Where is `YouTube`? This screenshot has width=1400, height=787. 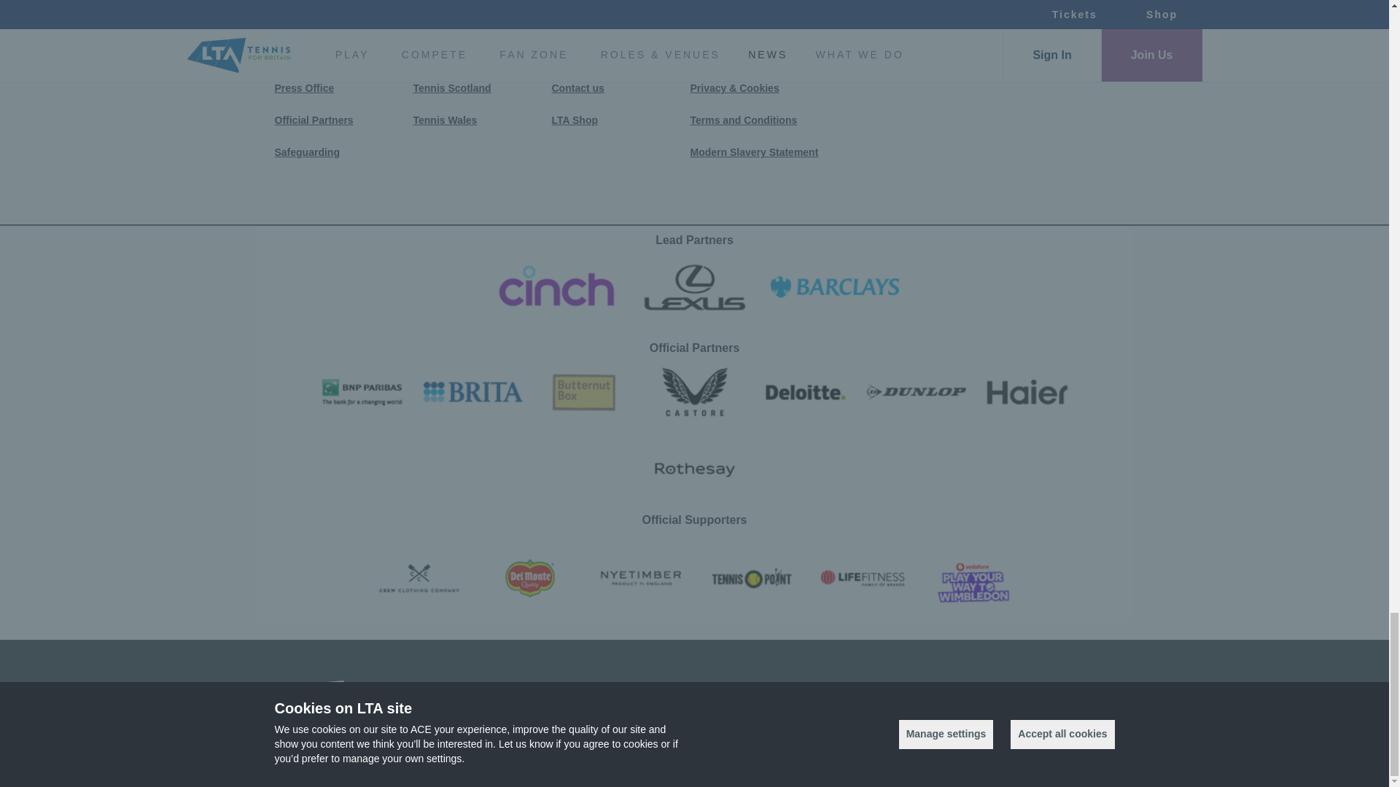 YouTube is located at coordinates (972, 61).